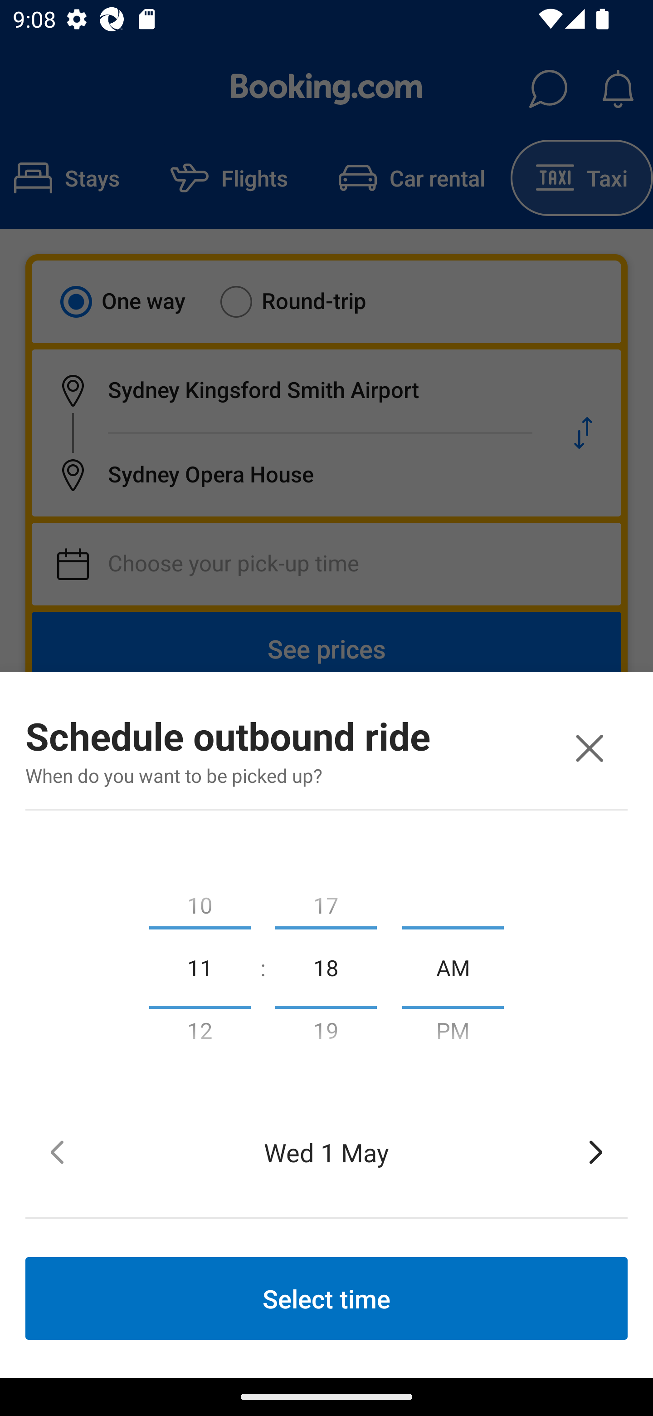 The height and width of the screenshot is (1416, 653). I want to click on 19, so click(326, 1034).